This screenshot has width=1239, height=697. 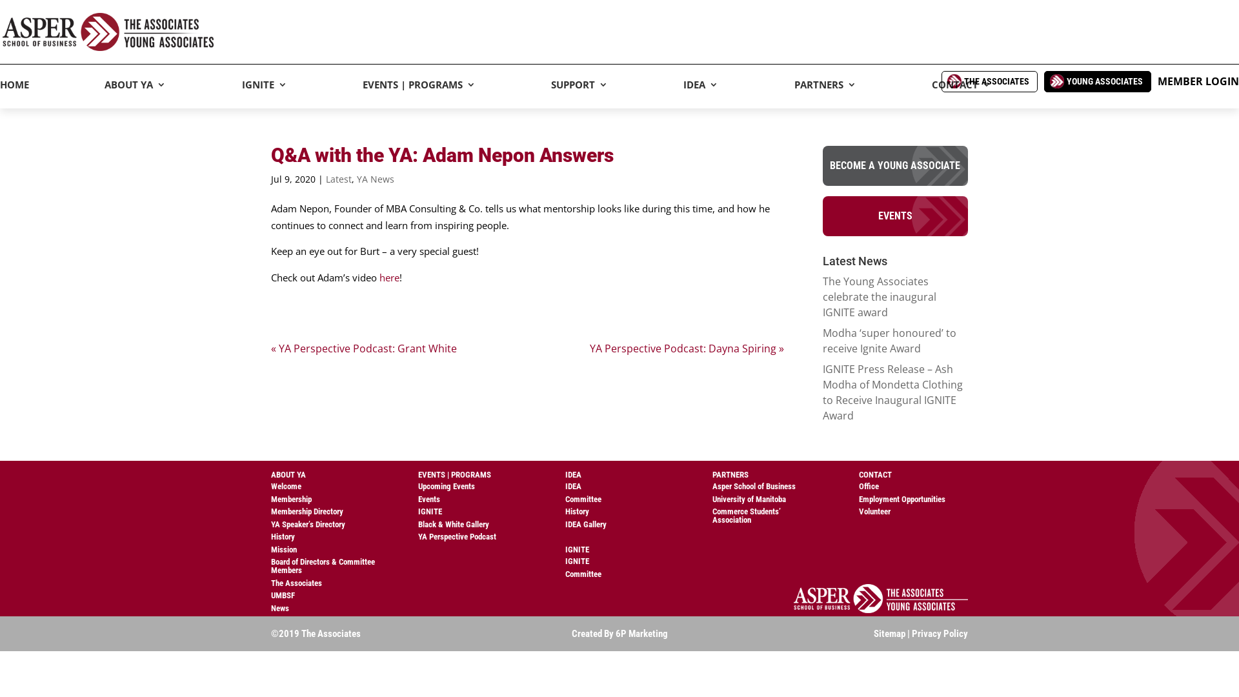 What do you see at coordinates (14, 94) in the screenshot?
I see `HOME` at bounding box center [14, 94].